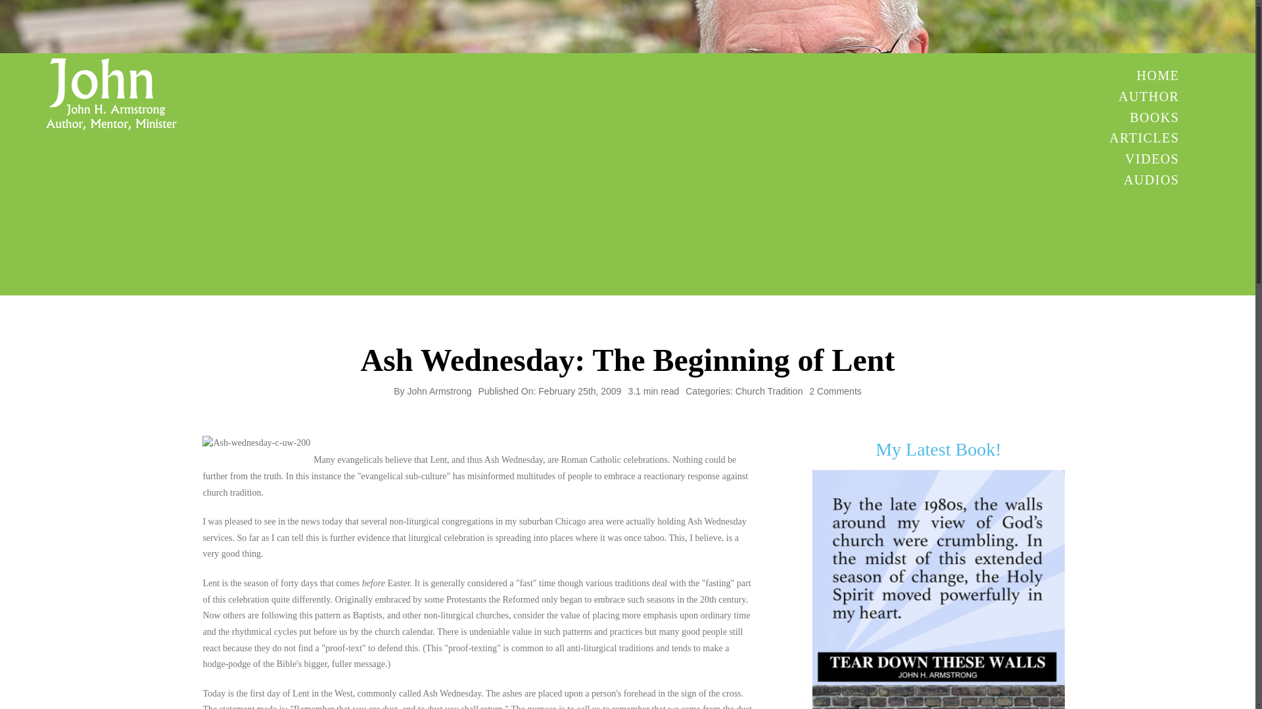  I want to click on VIDEOS, so click(1142, 75).